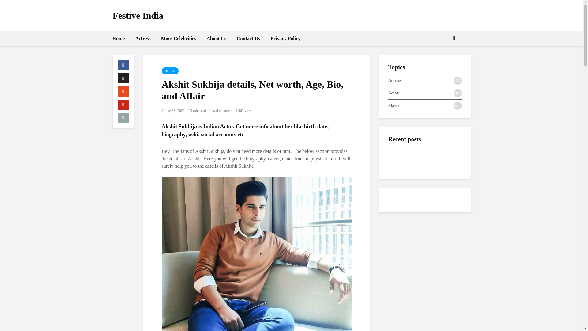 Image resolution: width=588 pixels, height=331 pixels. Describe the element at coordinates (179, 39) in the screenshot. I see `More Celebrities` at that location.